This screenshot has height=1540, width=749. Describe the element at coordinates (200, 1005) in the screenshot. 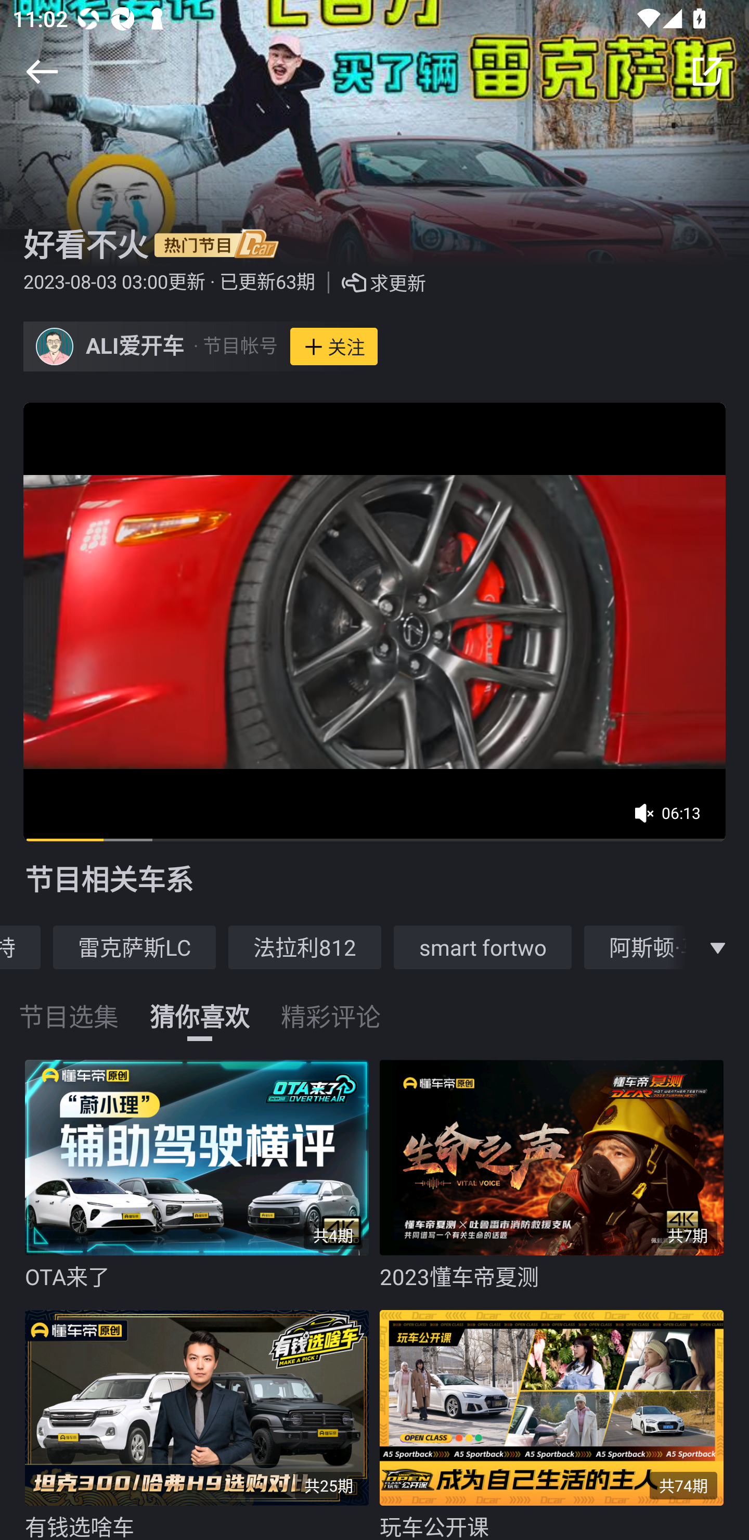

I see `猜你喜欢` at that location.